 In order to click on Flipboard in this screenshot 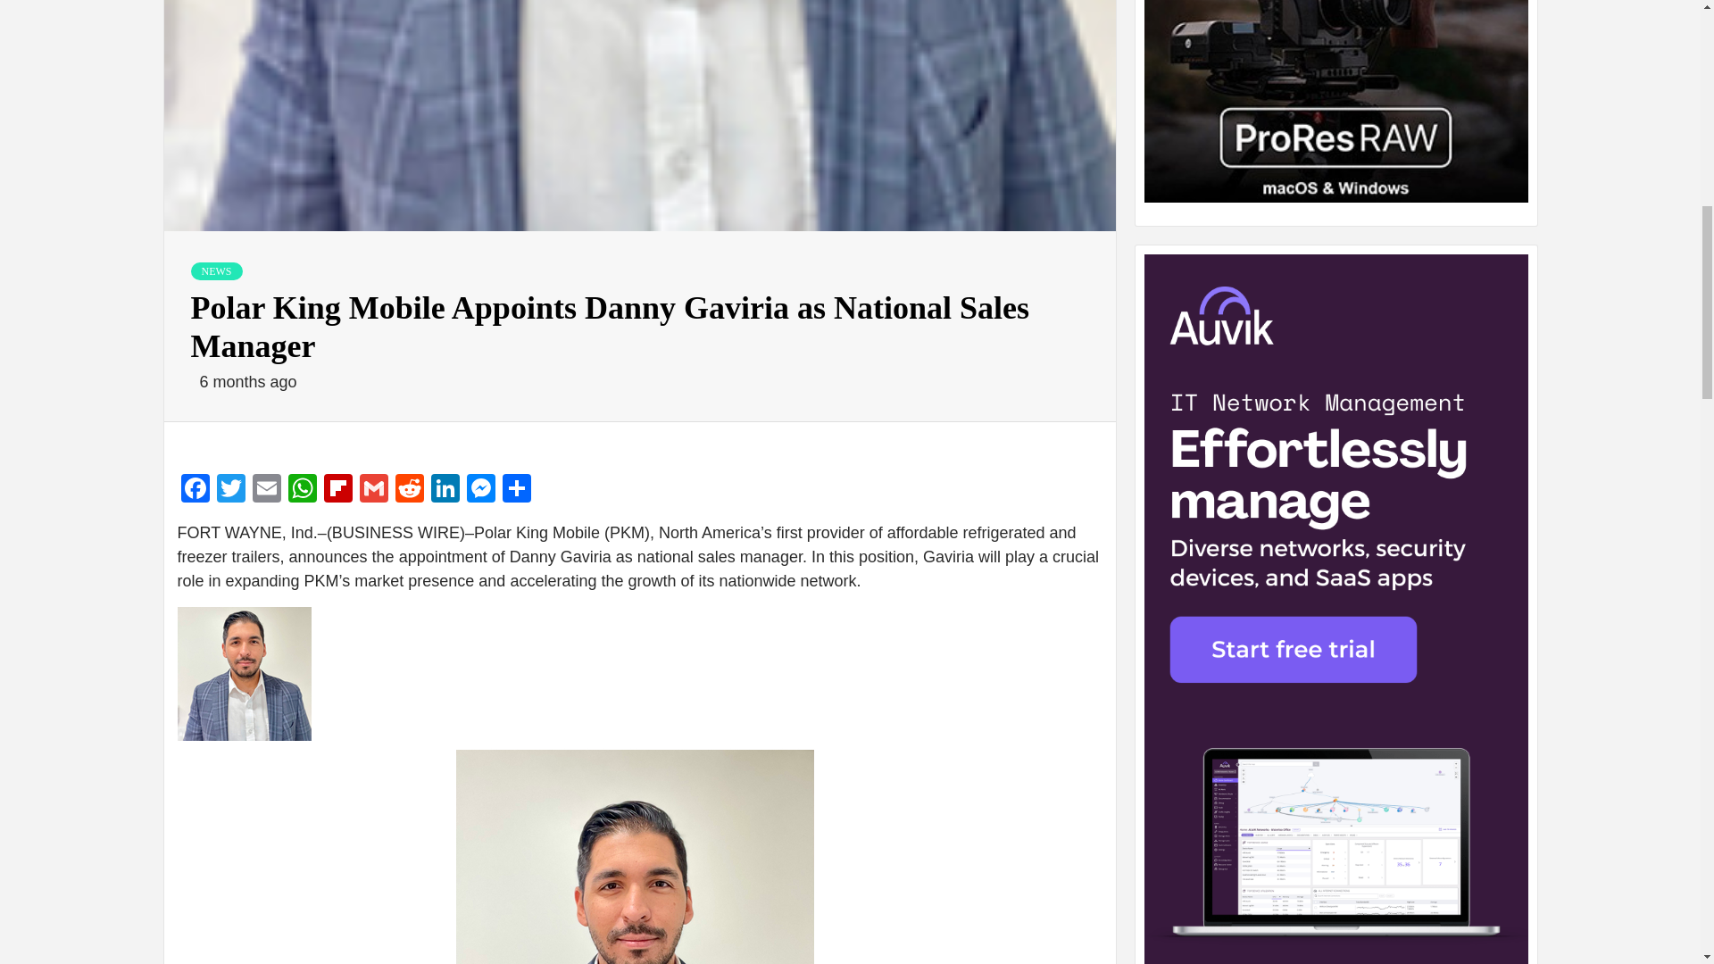, I will do `click(337, 491)`.